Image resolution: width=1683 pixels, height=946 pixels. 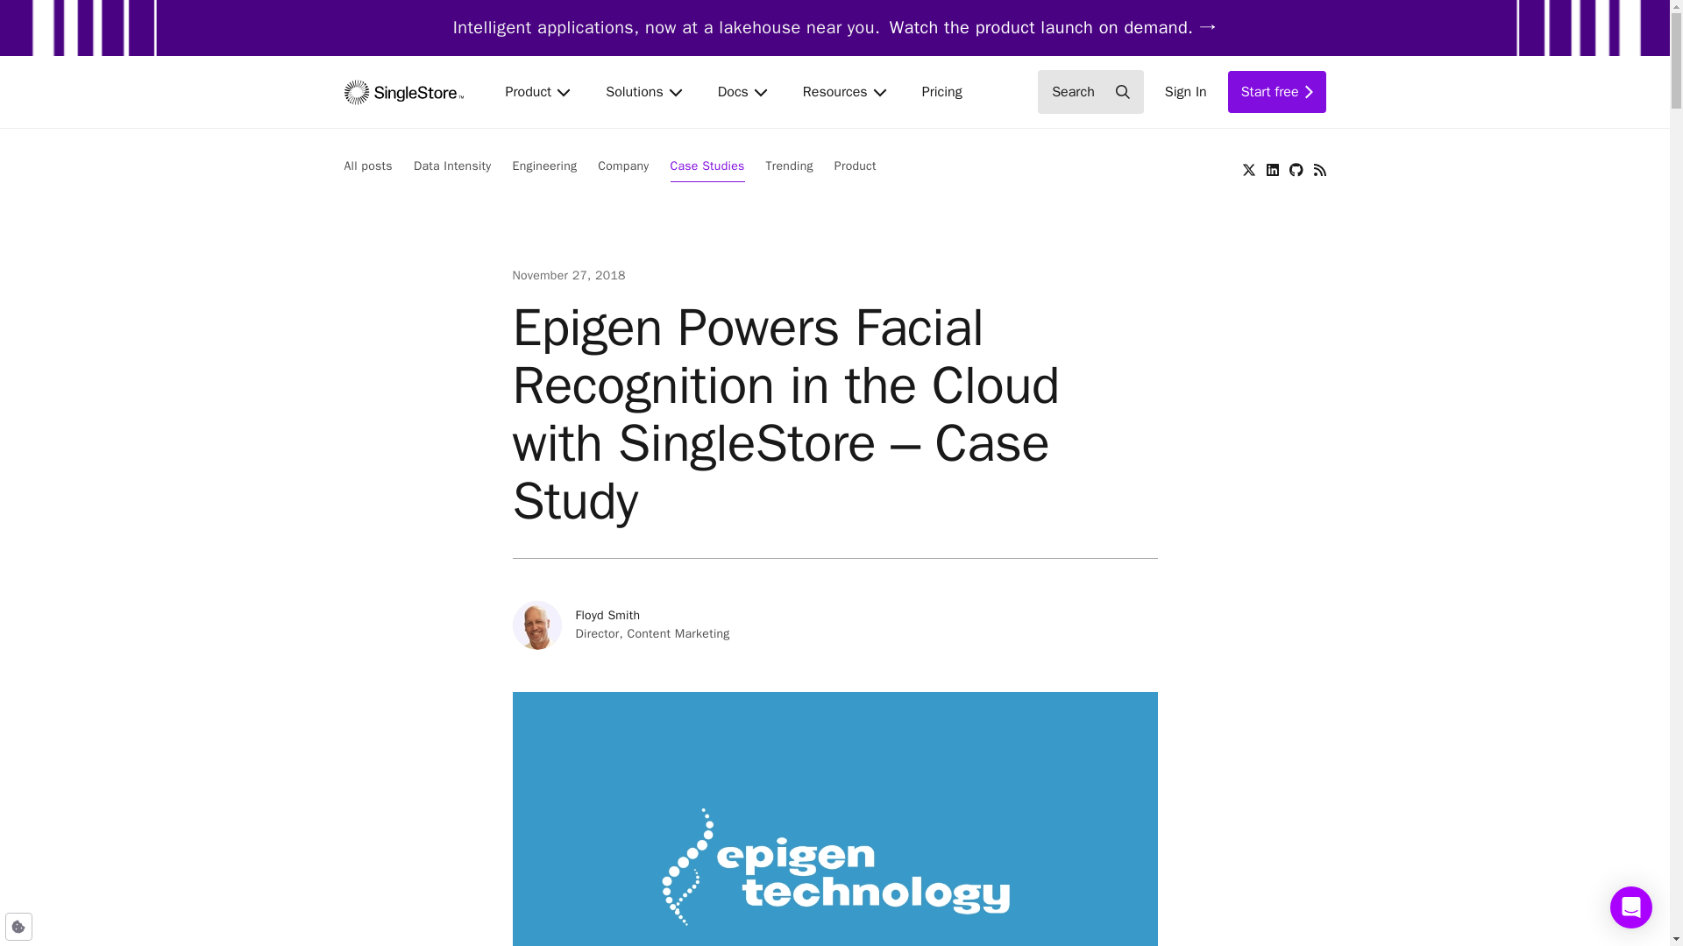 What do you see at coordinates (742, 91) in the screenshot?
I see `All posts` at bounding box center [742, 91].